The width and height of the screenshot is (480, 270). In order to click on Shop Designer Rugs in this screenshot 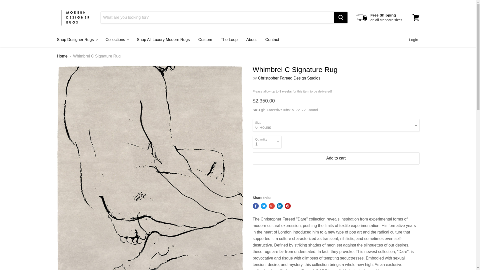, I will do `click(76, 40)`.